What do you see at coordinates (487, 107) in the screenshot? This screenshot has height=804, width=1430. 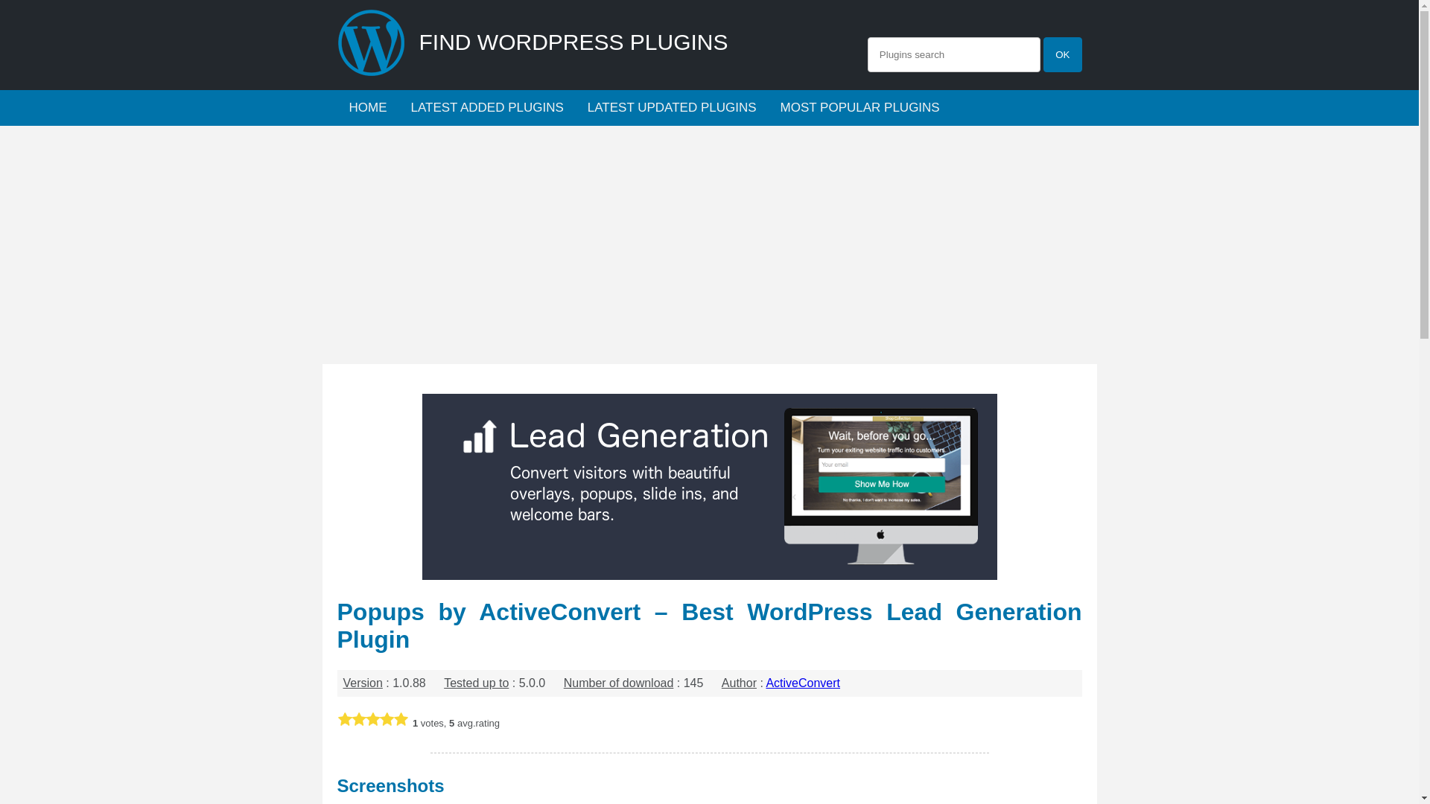 I see `LATEST ADDED PLUGINS` at bounding box center [487, 107].